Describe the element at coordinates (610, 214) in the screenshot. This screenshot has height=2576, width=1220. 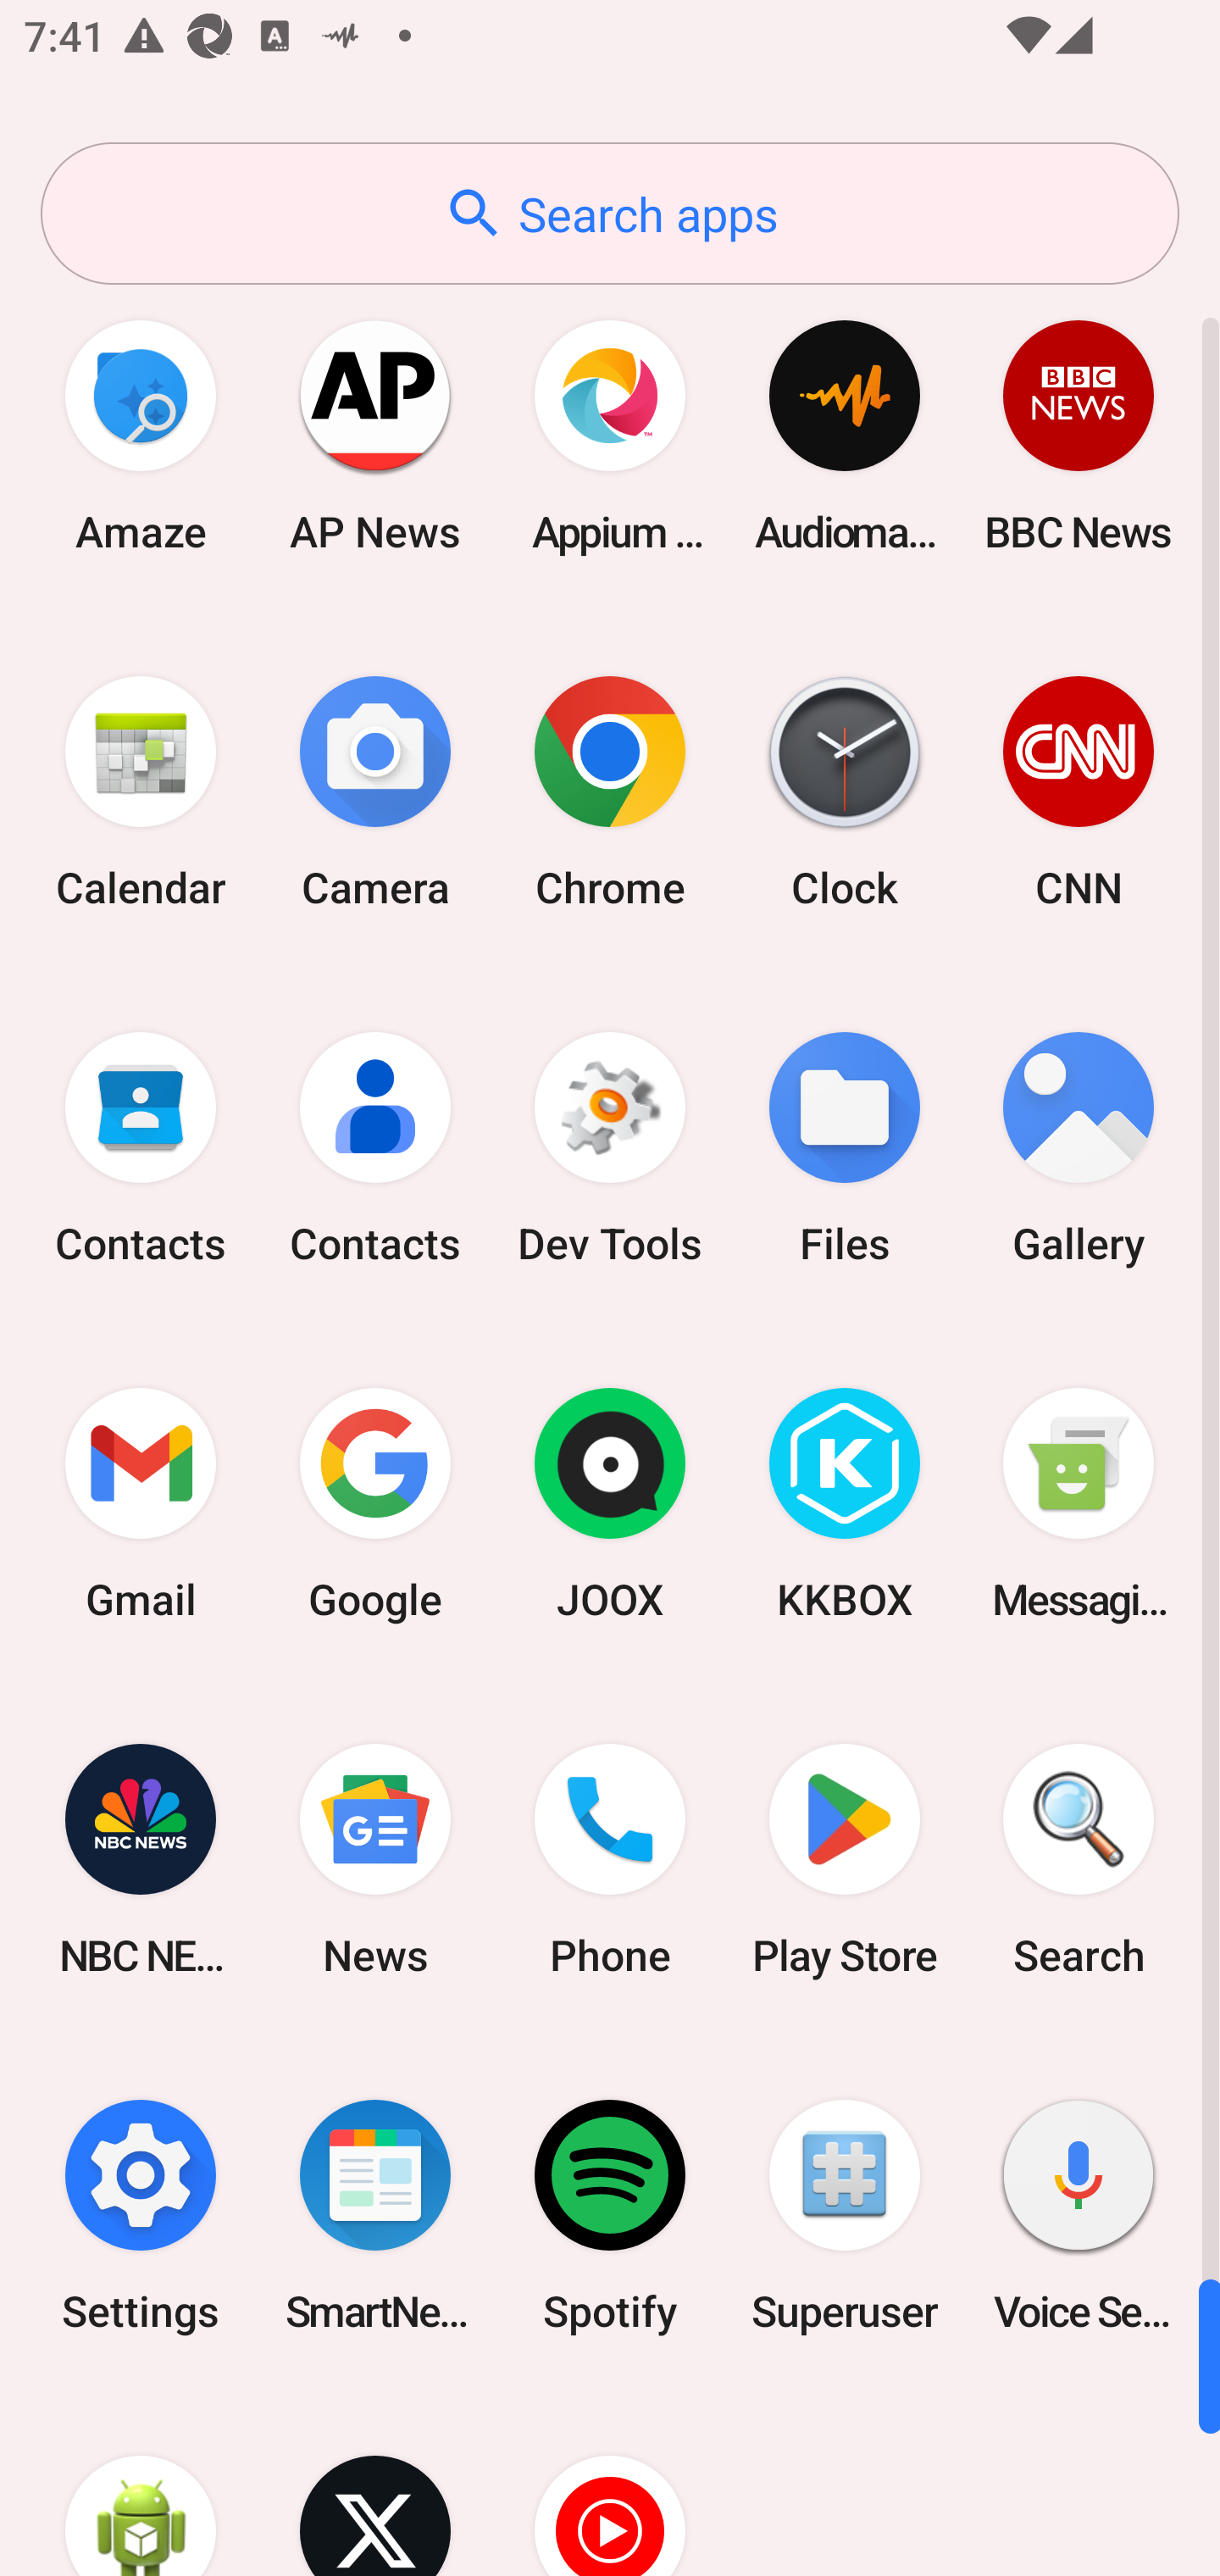
I see `  Search apps` at that location.